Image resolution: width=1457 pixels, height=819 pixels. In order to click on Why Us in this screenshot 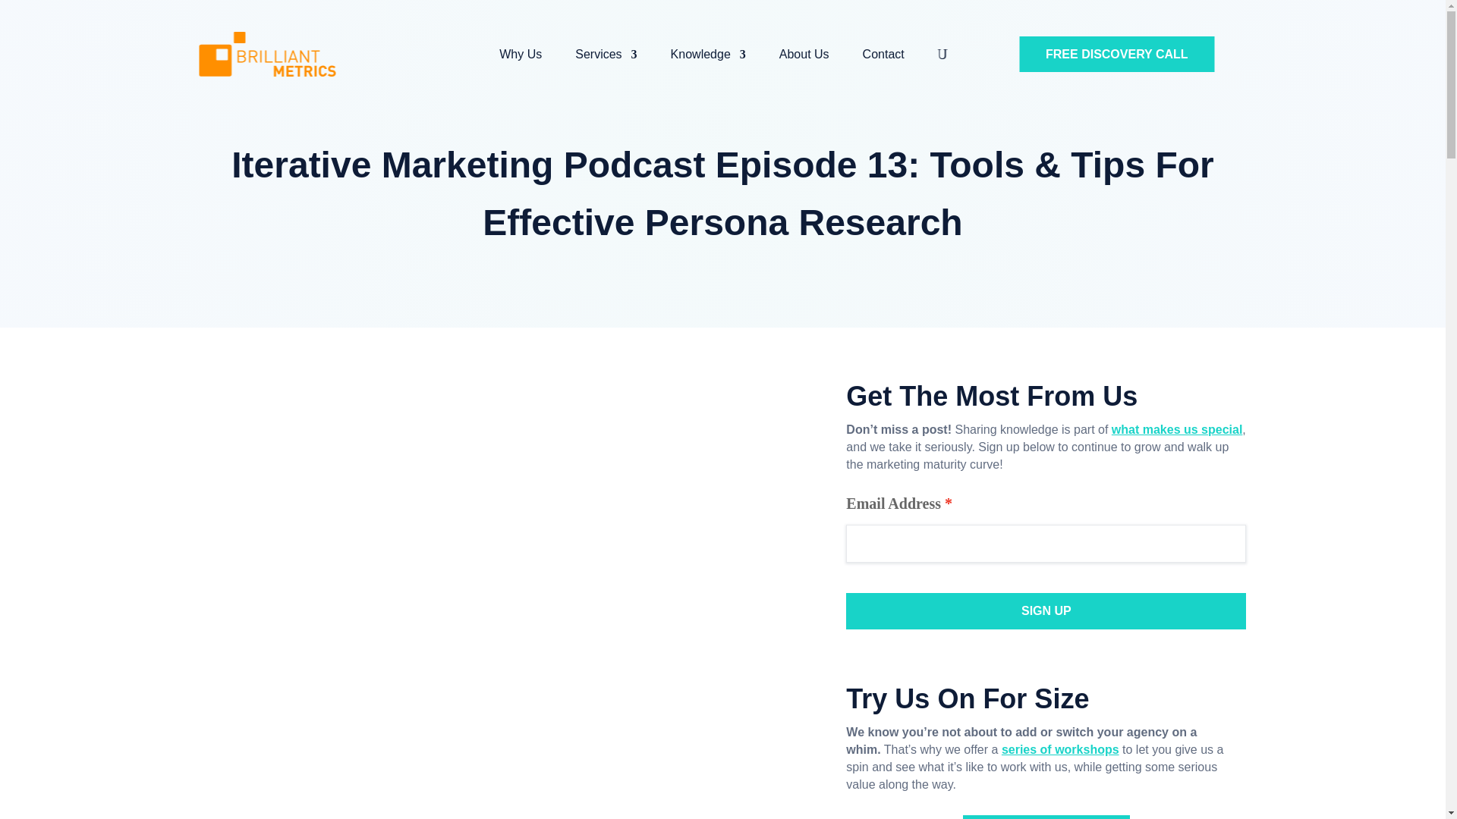, I will do `click(521, 56)`.